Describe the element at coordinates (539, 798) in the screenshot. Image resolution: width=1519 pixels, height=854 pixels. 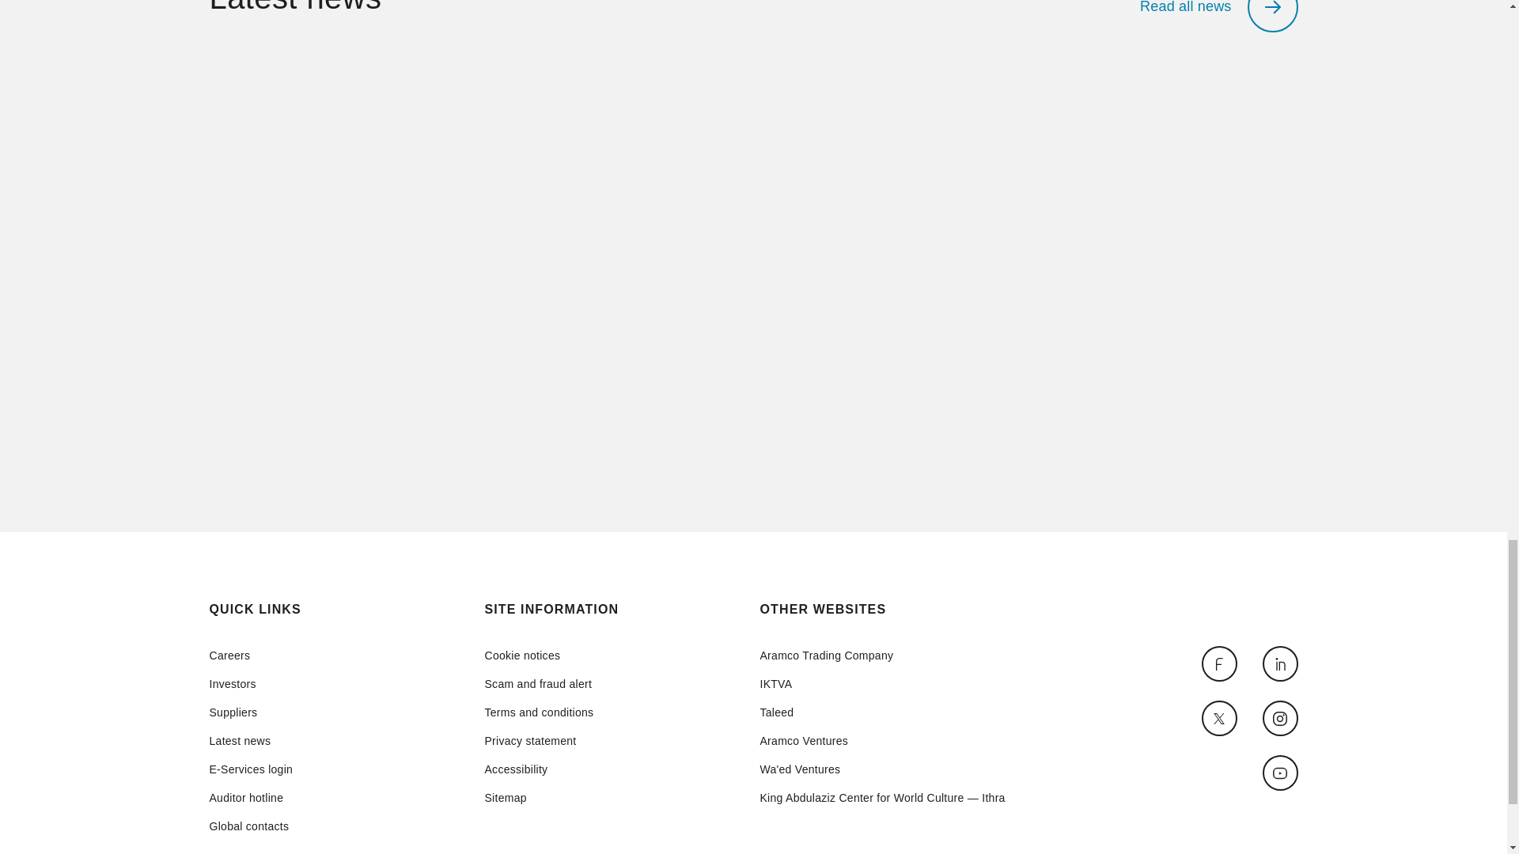
I see `Sitemap` at that location.